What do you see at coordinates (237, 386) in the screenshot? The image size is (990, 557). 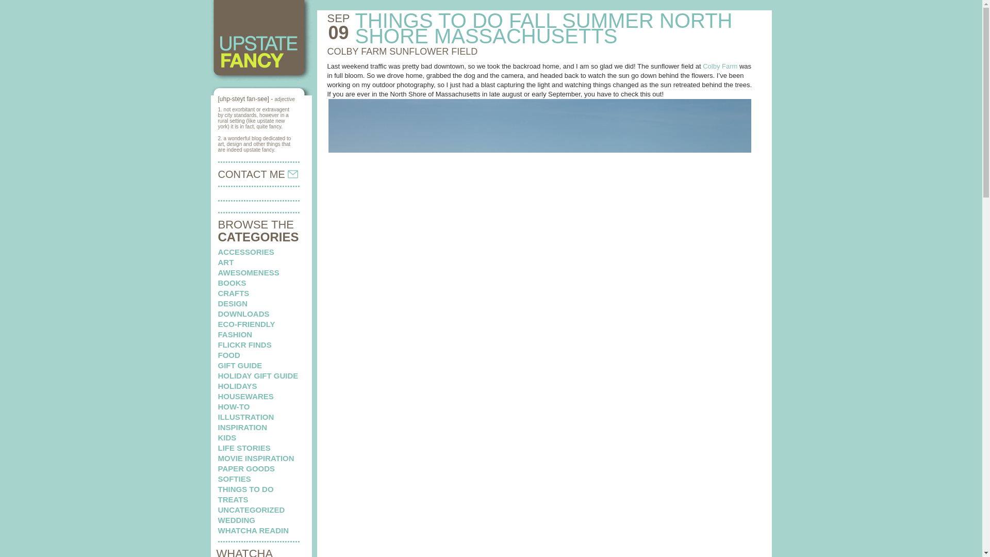 I see `HOLIDAYS` at bounding box center [237, 386].